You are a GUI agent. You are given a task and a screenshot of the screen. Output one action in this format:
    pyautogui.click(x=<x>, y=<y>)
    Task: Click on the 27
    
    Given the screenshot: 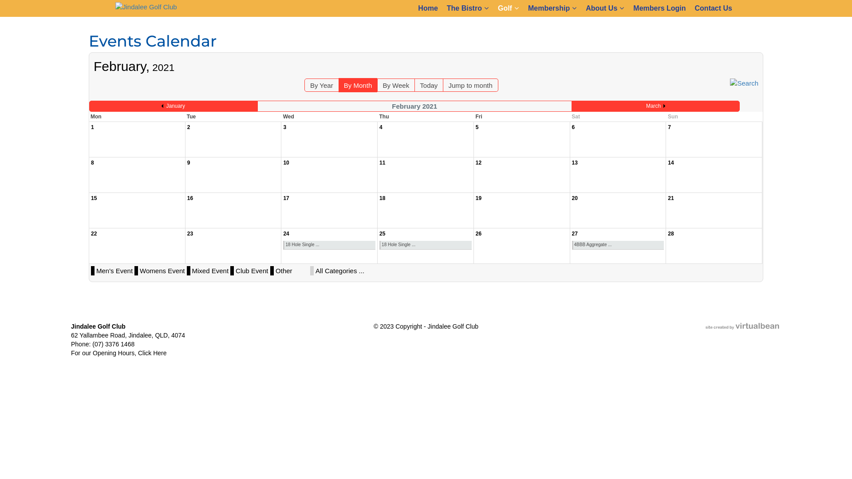 What is the action you would take?
    pyautogui.click(x=575, y=234)
    